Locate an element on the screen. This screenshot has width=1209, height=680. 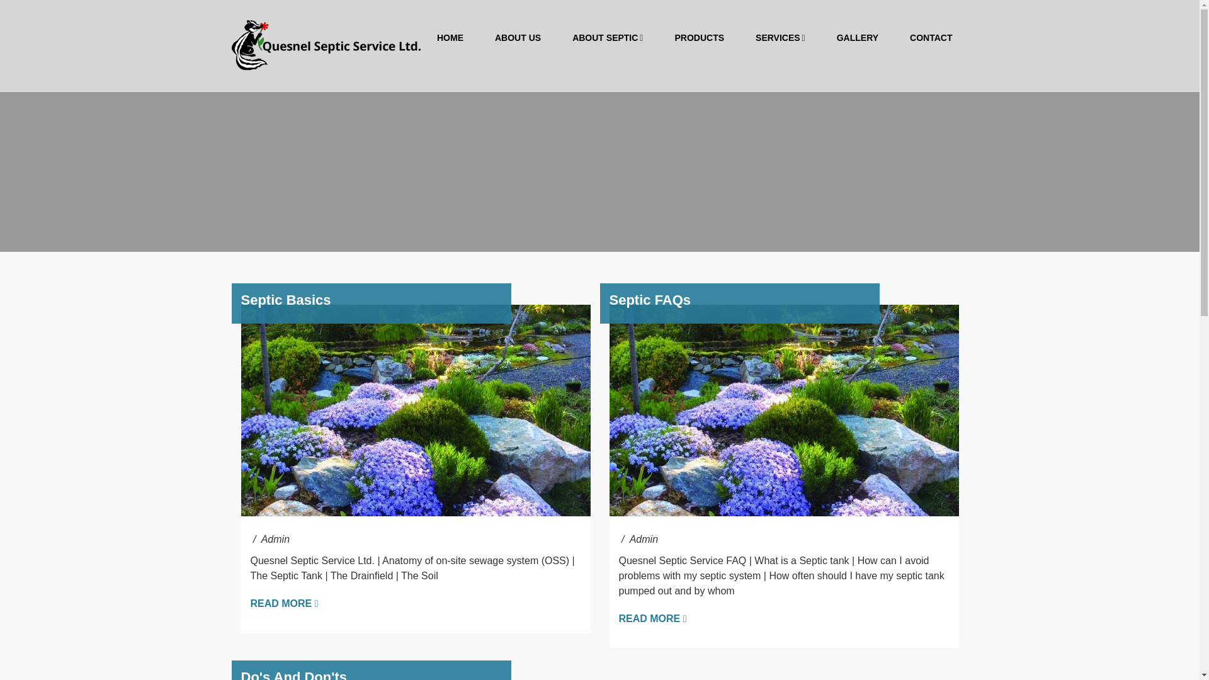
GALLERY is located at coordinates (858, 38).